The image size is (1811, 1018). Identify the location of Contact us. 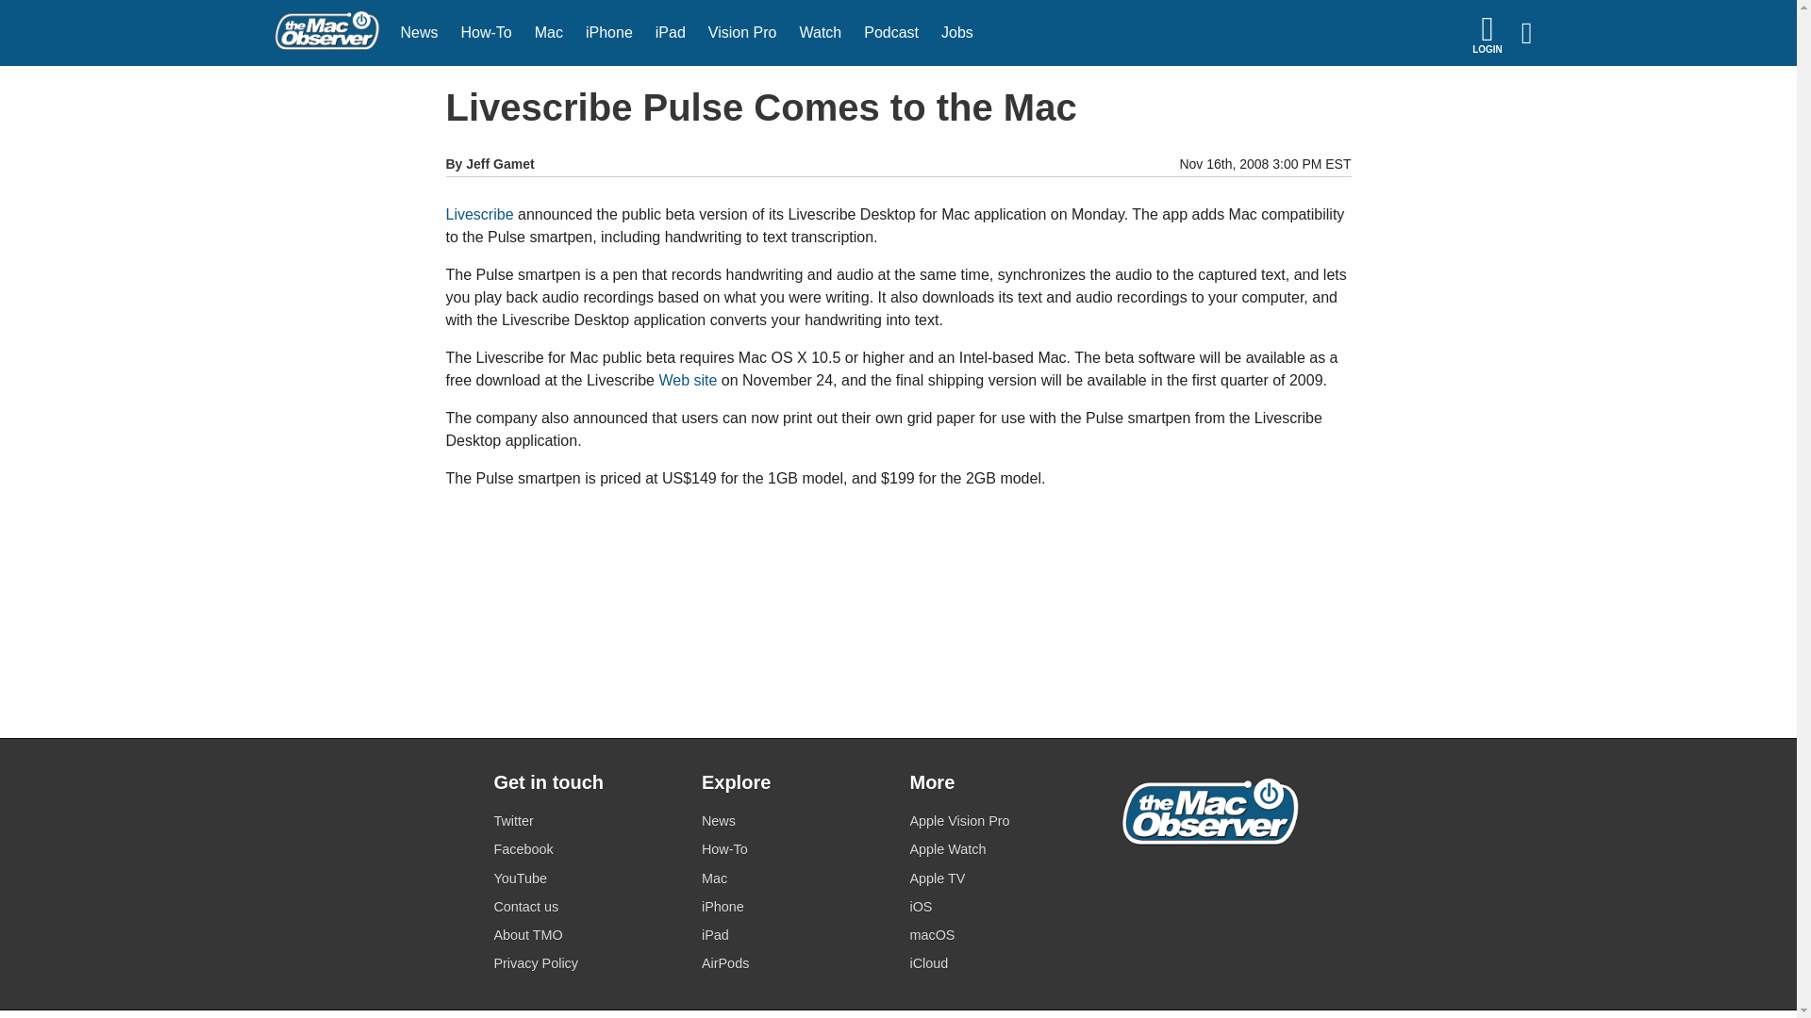
(586, 907).